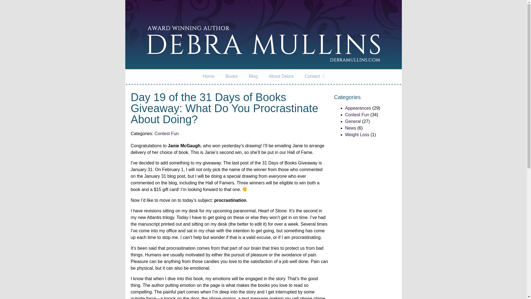  I want to click on Appearances, so click(358, 108).